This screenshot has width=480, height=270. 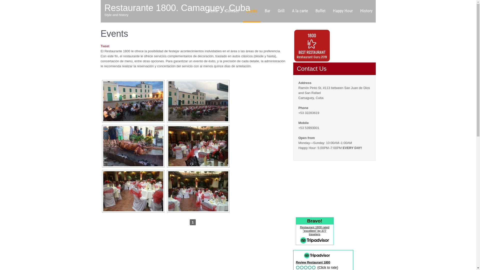 What do you see at coordinates (177, 8) in the screenshot?
I see `Restaurante 1800. Camaguey, Cuba` at bounding box center [177, 8].